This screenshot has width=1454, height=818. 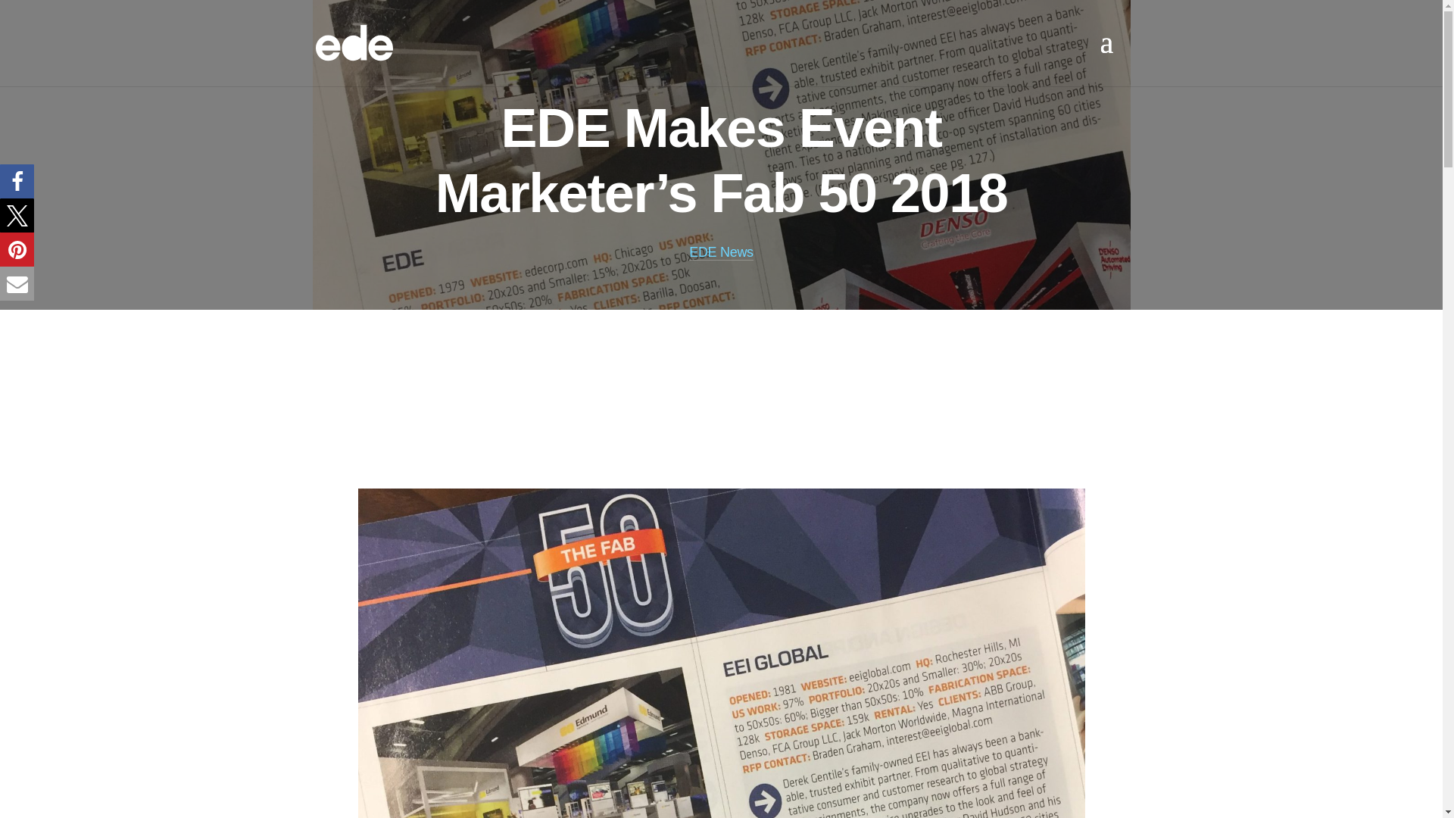 I want to click on Share on X, so click(x=17, y=215).